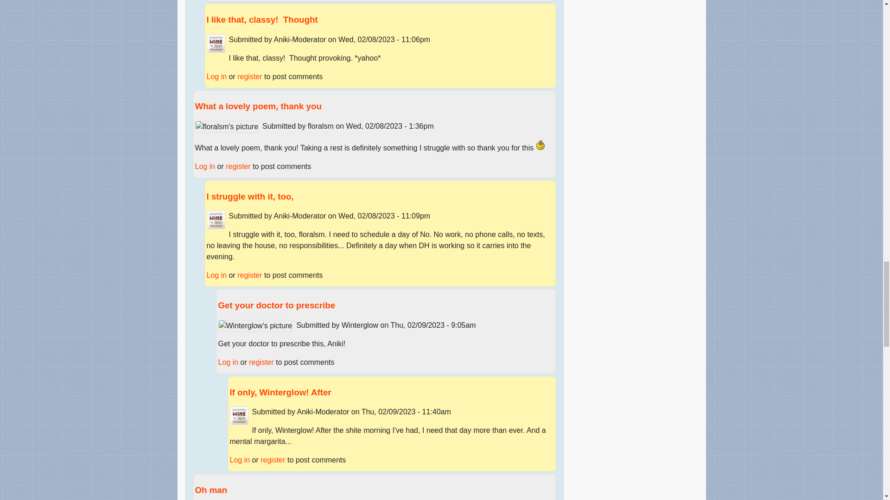 This screenshot has height=500, width=890. I want to click on Aniki-Moderator's picture, so click(216, 44).